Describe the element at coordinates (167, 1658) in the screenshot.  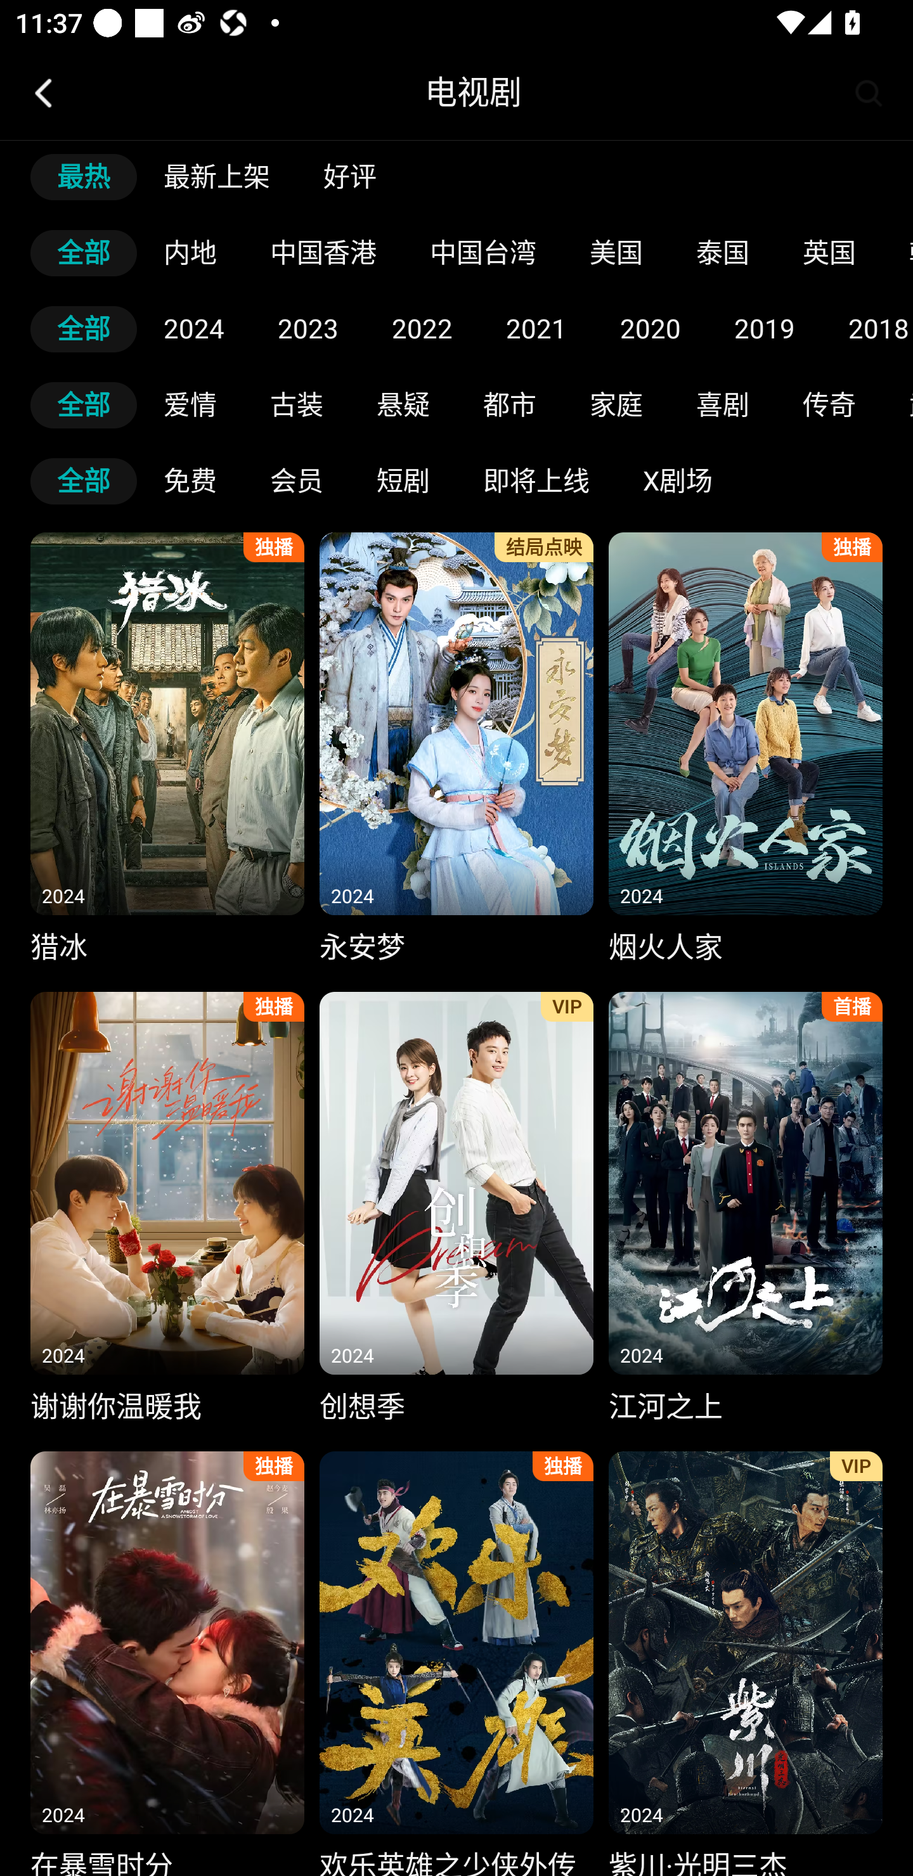
I see `在暴雪时分` at that location.